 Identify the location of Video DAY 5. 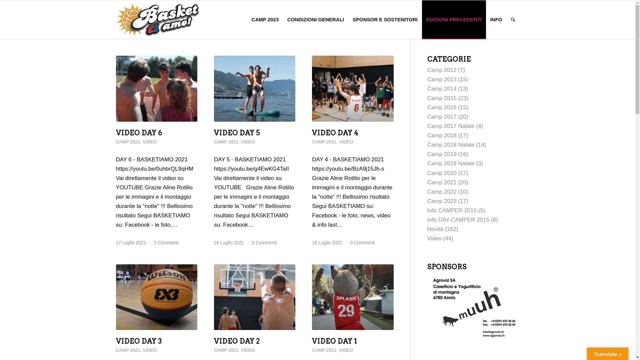
(255, 89).